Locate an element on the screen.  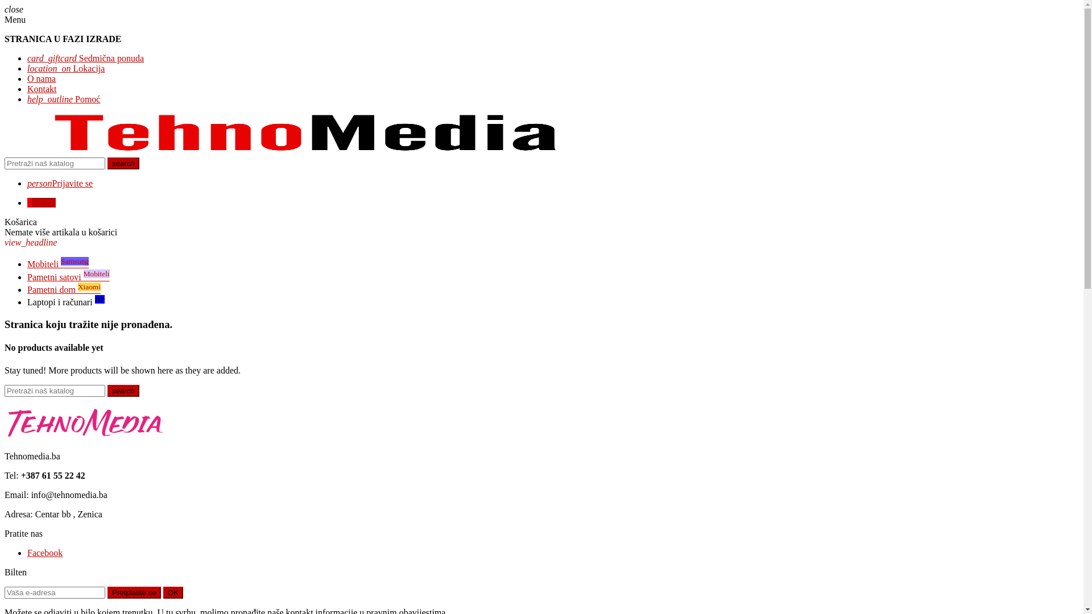
Kontakt is located at coordinates (42, 89).